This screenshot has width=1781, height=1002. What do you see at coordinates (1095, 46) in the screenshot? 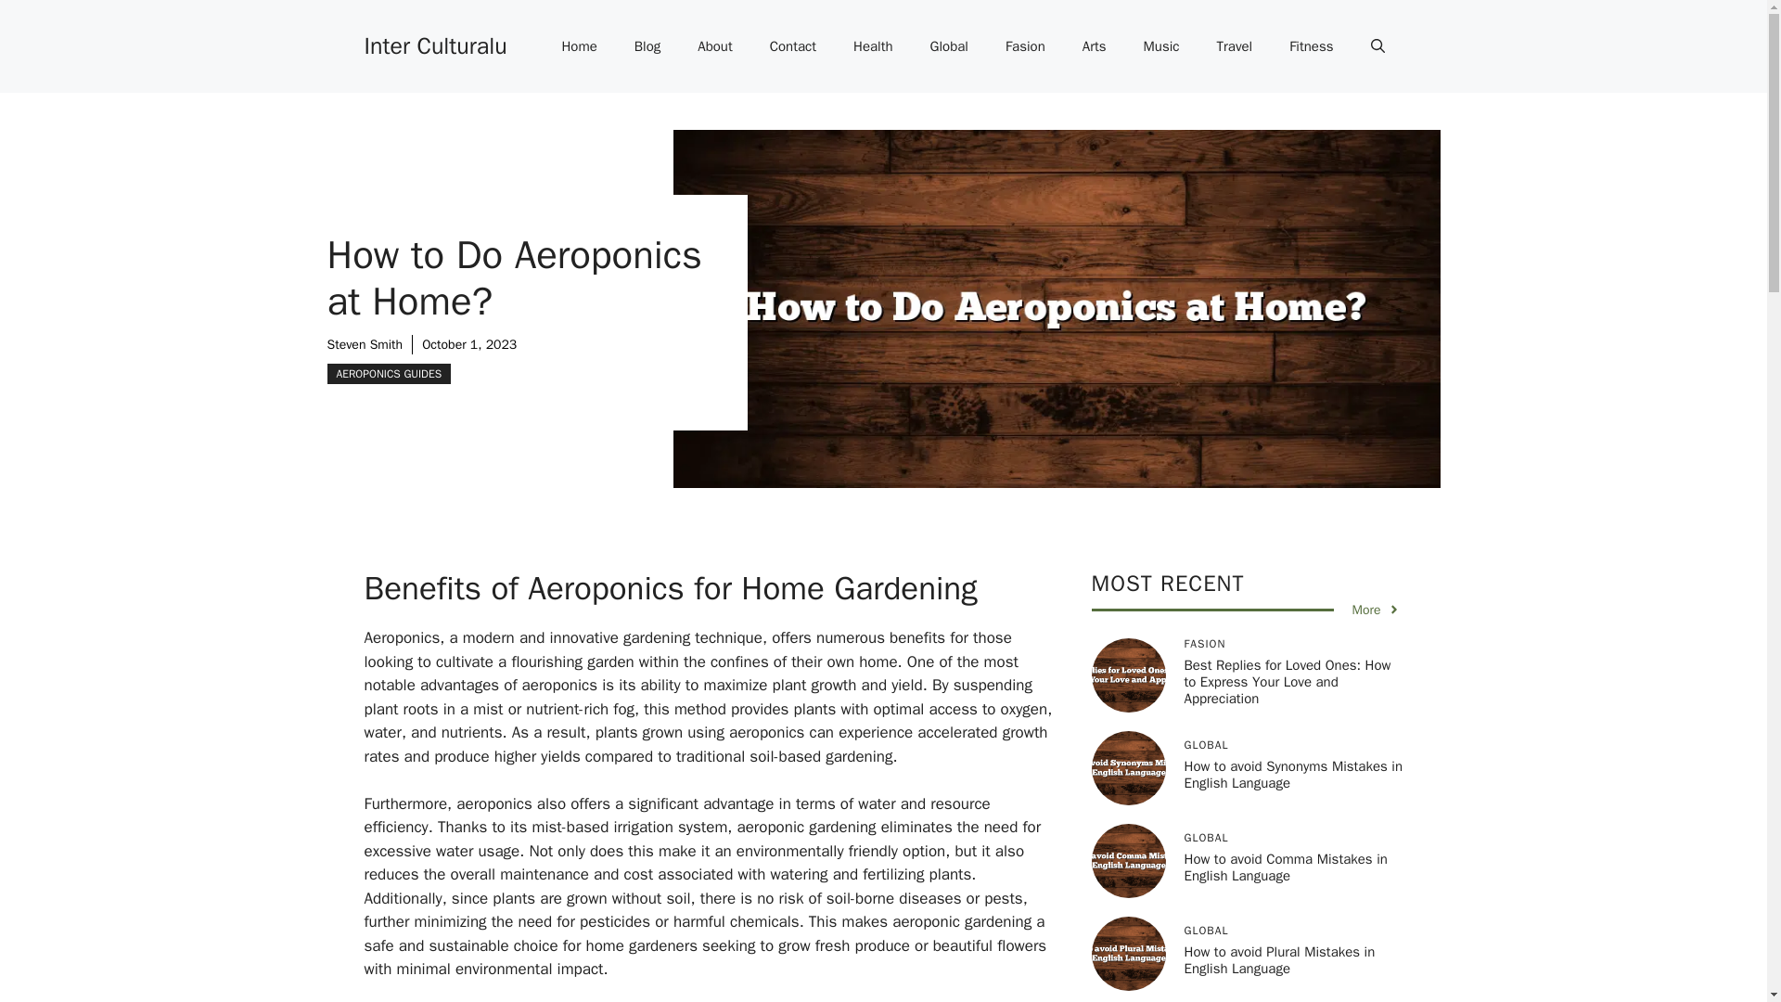
I see `Arts` at bounding box center [1095, 46].